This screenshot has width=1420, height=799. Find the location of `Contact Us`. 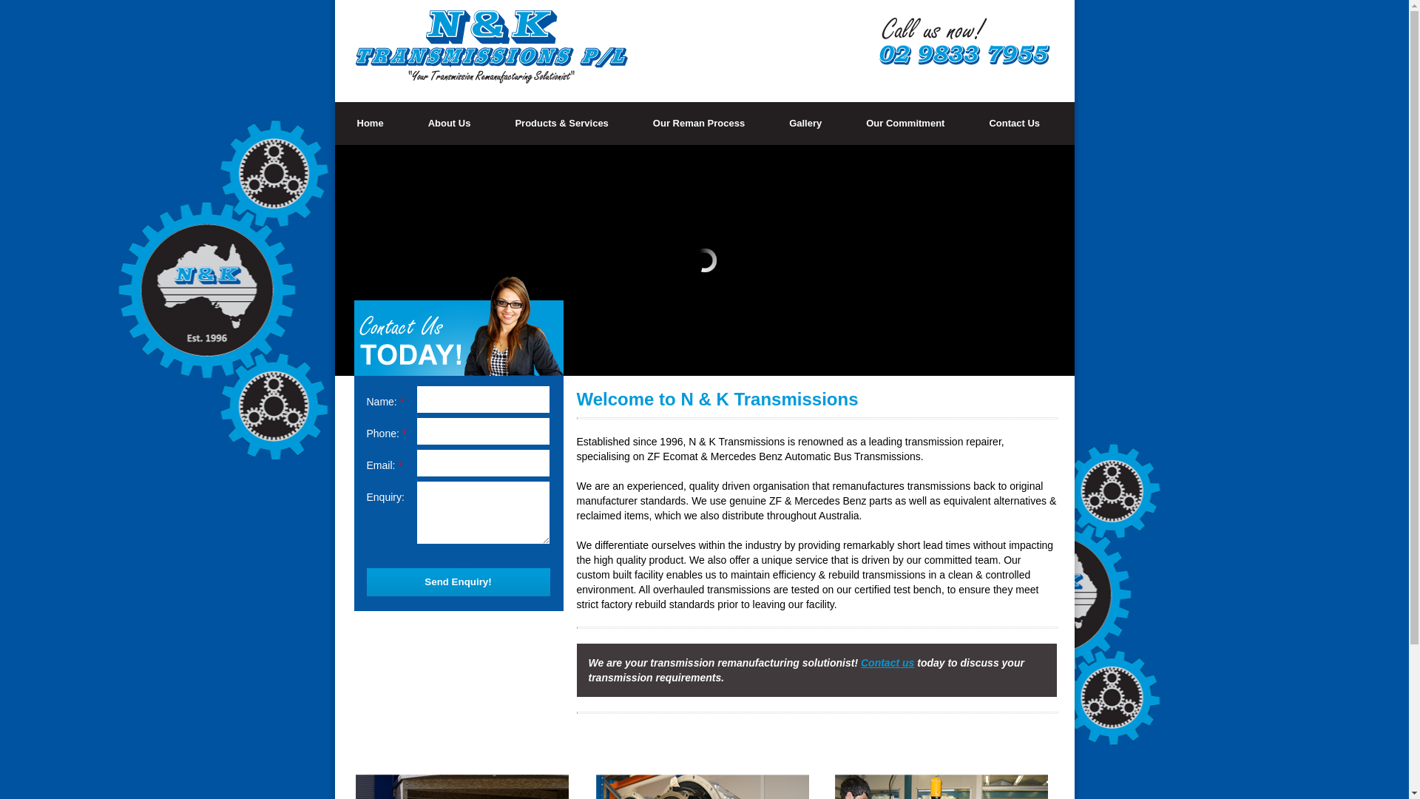

Contact Us is located at coordinates (1015, 124).